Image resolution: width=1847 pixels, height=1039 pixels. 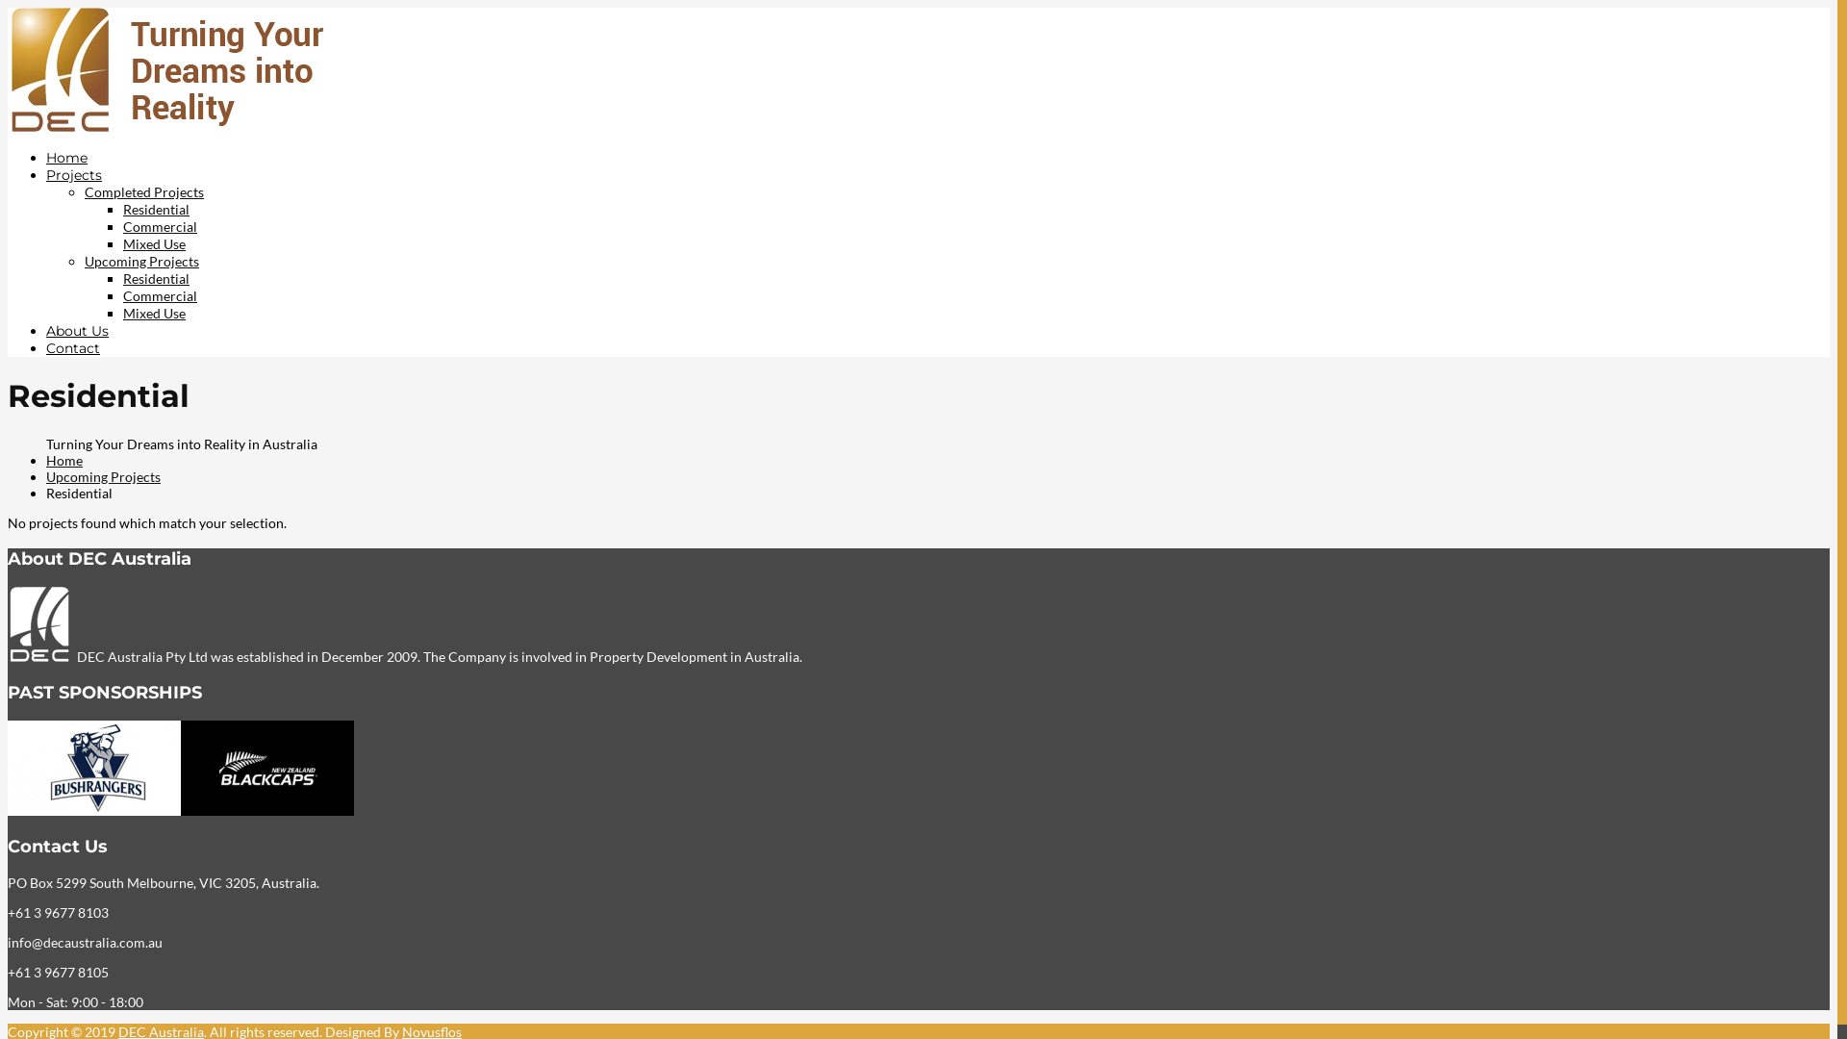 I want to click on Commercial, so click(x=160, y=227).